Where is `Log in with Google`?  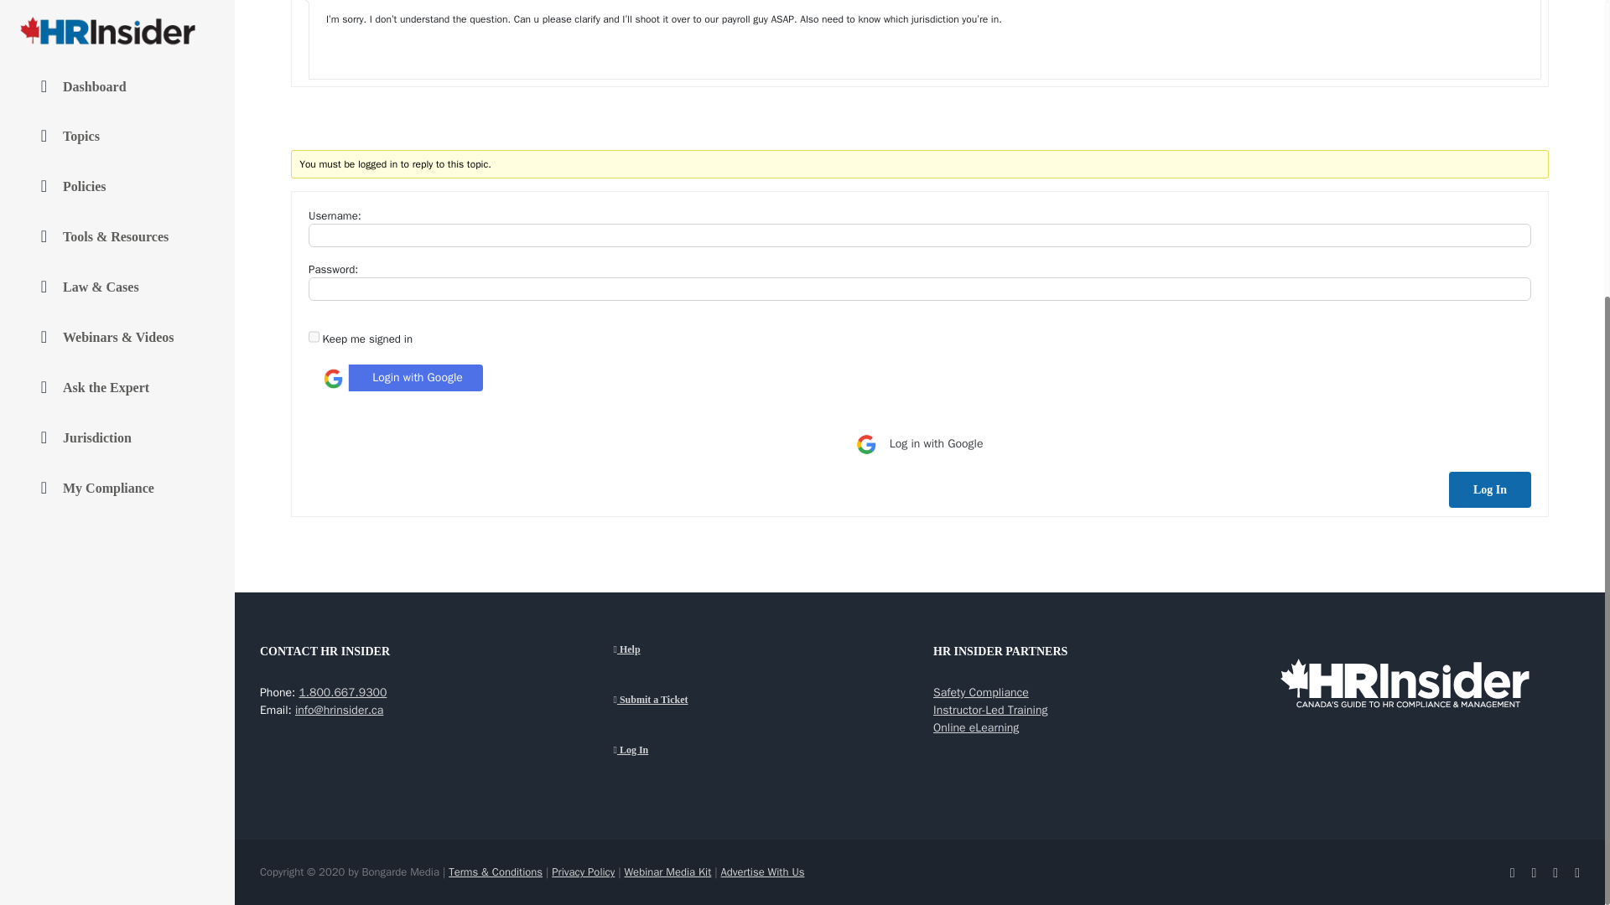 Log in with Google is located at coordinates (919, 443).